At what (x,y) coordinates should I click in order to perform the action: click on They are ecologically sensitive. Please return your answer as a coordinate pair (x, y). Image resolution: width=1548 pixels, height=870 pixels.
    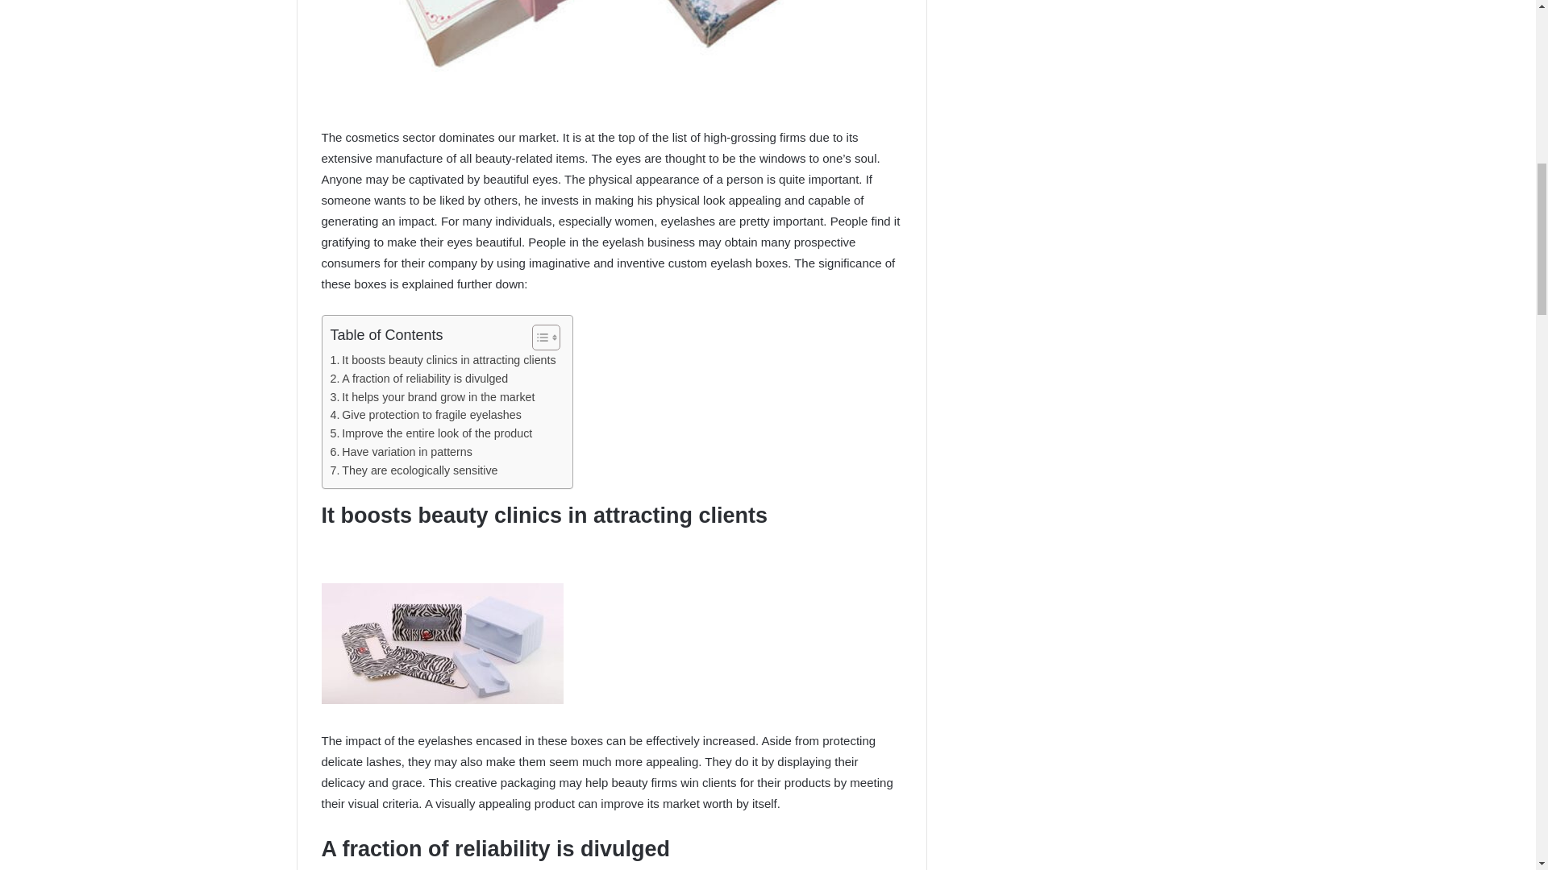
    Looking at the image, I should click on (414, 470).